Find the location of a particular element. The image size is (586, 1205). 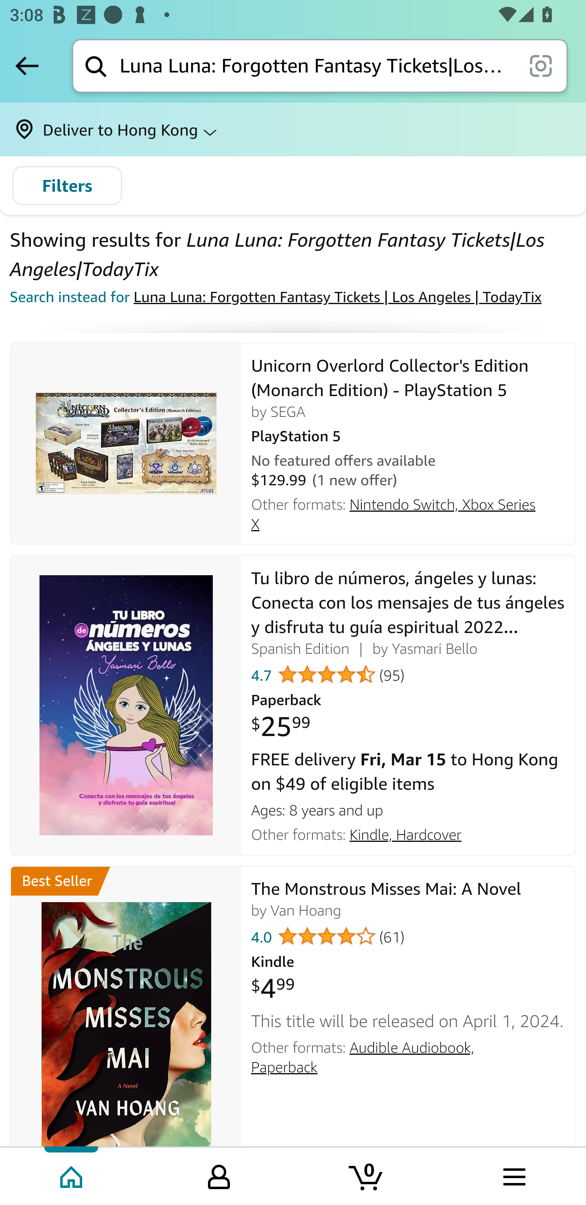

Back is located at coordinates (27, 66).